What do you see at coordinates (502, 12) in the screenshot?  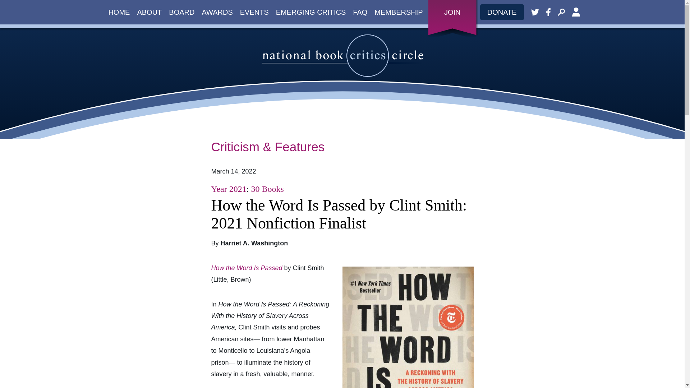 I see `DONATE` at bounding box center [502, 12].